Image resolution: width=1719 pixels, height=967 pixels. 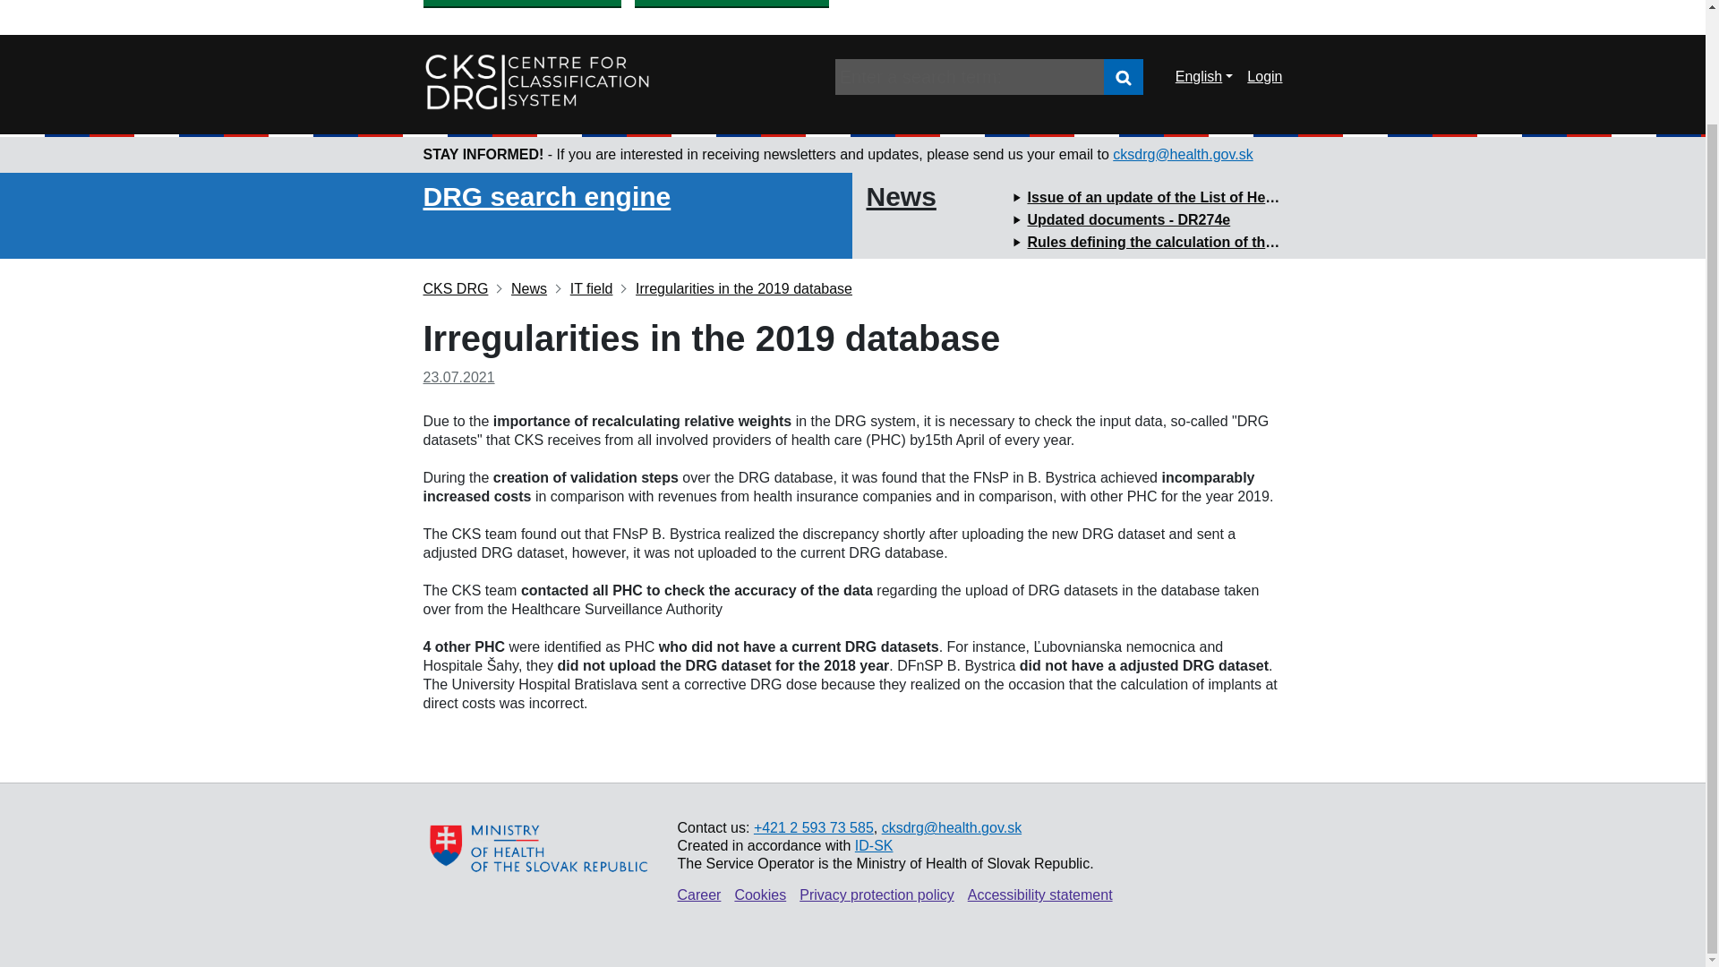 I want to click on Irregularities in the 2019 database, so click(x=736, y=288).